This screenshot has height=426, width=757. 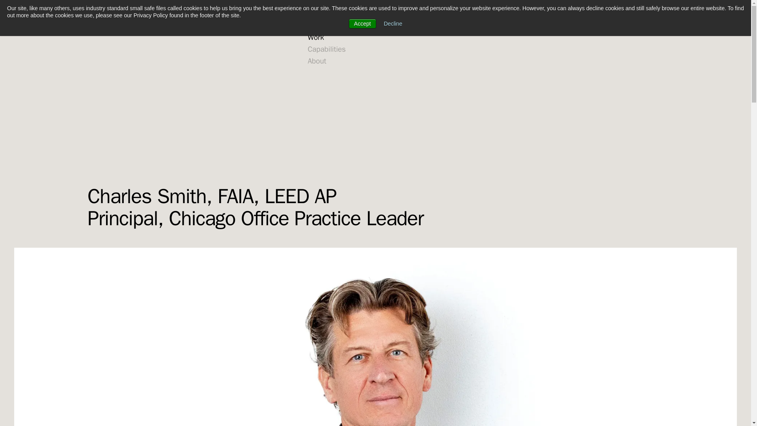 What do you see at coordinates (363, 24) in the screenshot?
I see `Accept` at bounding box center [363, 24].